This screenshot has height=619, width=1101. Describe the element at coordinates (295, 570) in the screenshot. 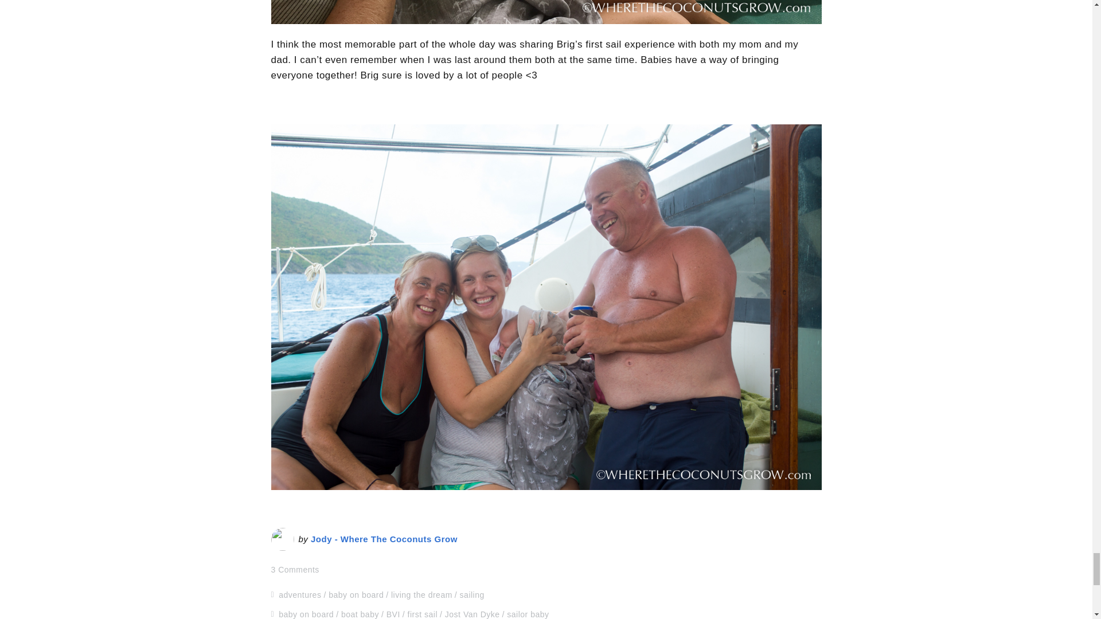

I see `3 Comments` at that location.